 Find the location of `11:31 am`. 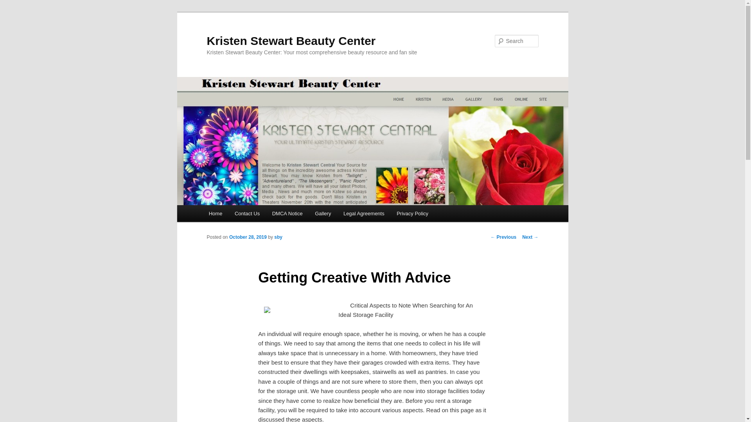

11:31 am is located at coordinates (248, 237).